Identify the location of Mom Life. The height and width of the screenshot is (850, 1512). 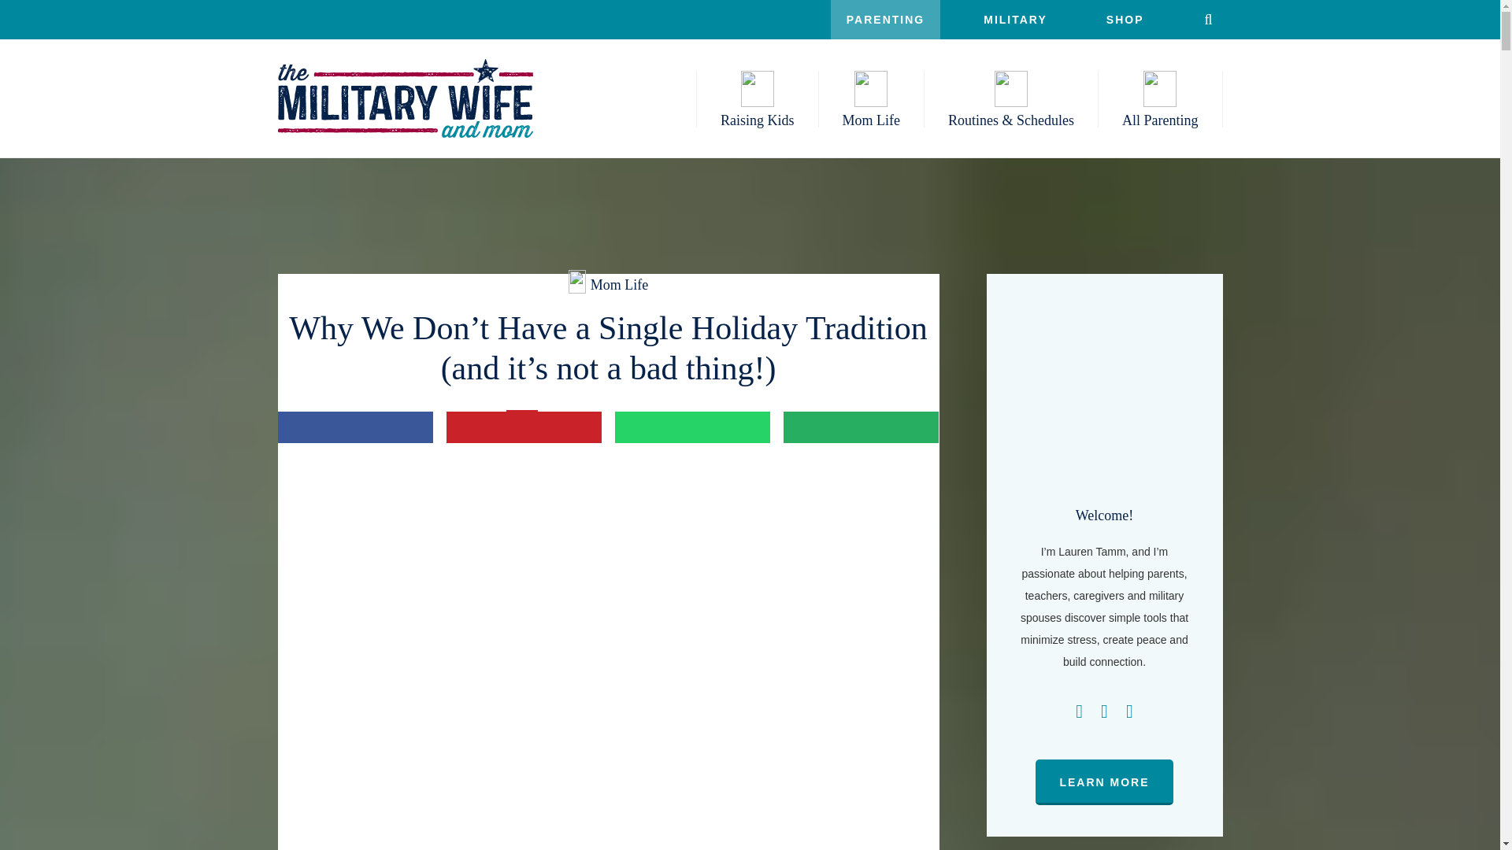
(871, 99).